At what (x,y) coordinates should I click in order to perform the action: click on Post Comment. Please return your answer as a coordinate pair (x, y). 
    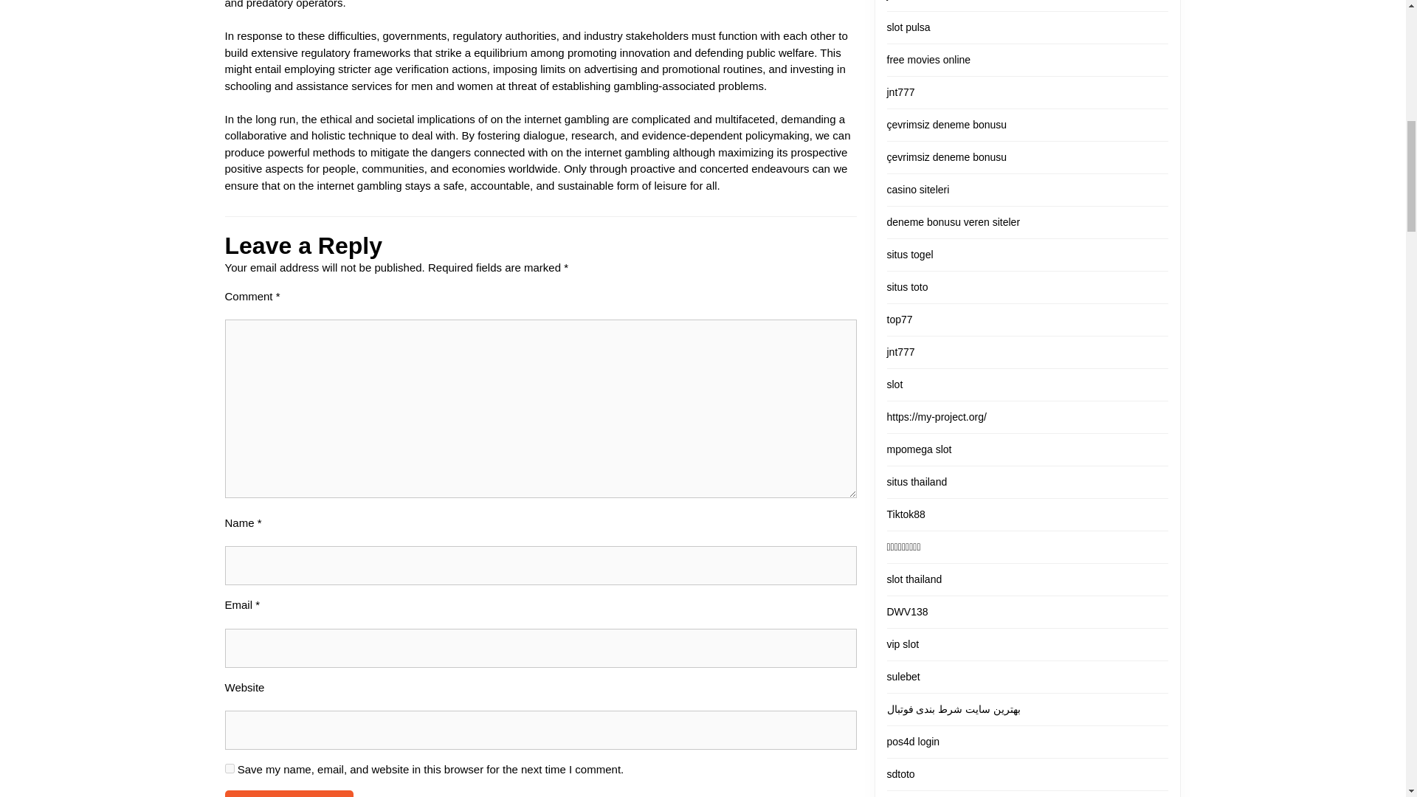
    Looking at the image, I should click on (288, 794).